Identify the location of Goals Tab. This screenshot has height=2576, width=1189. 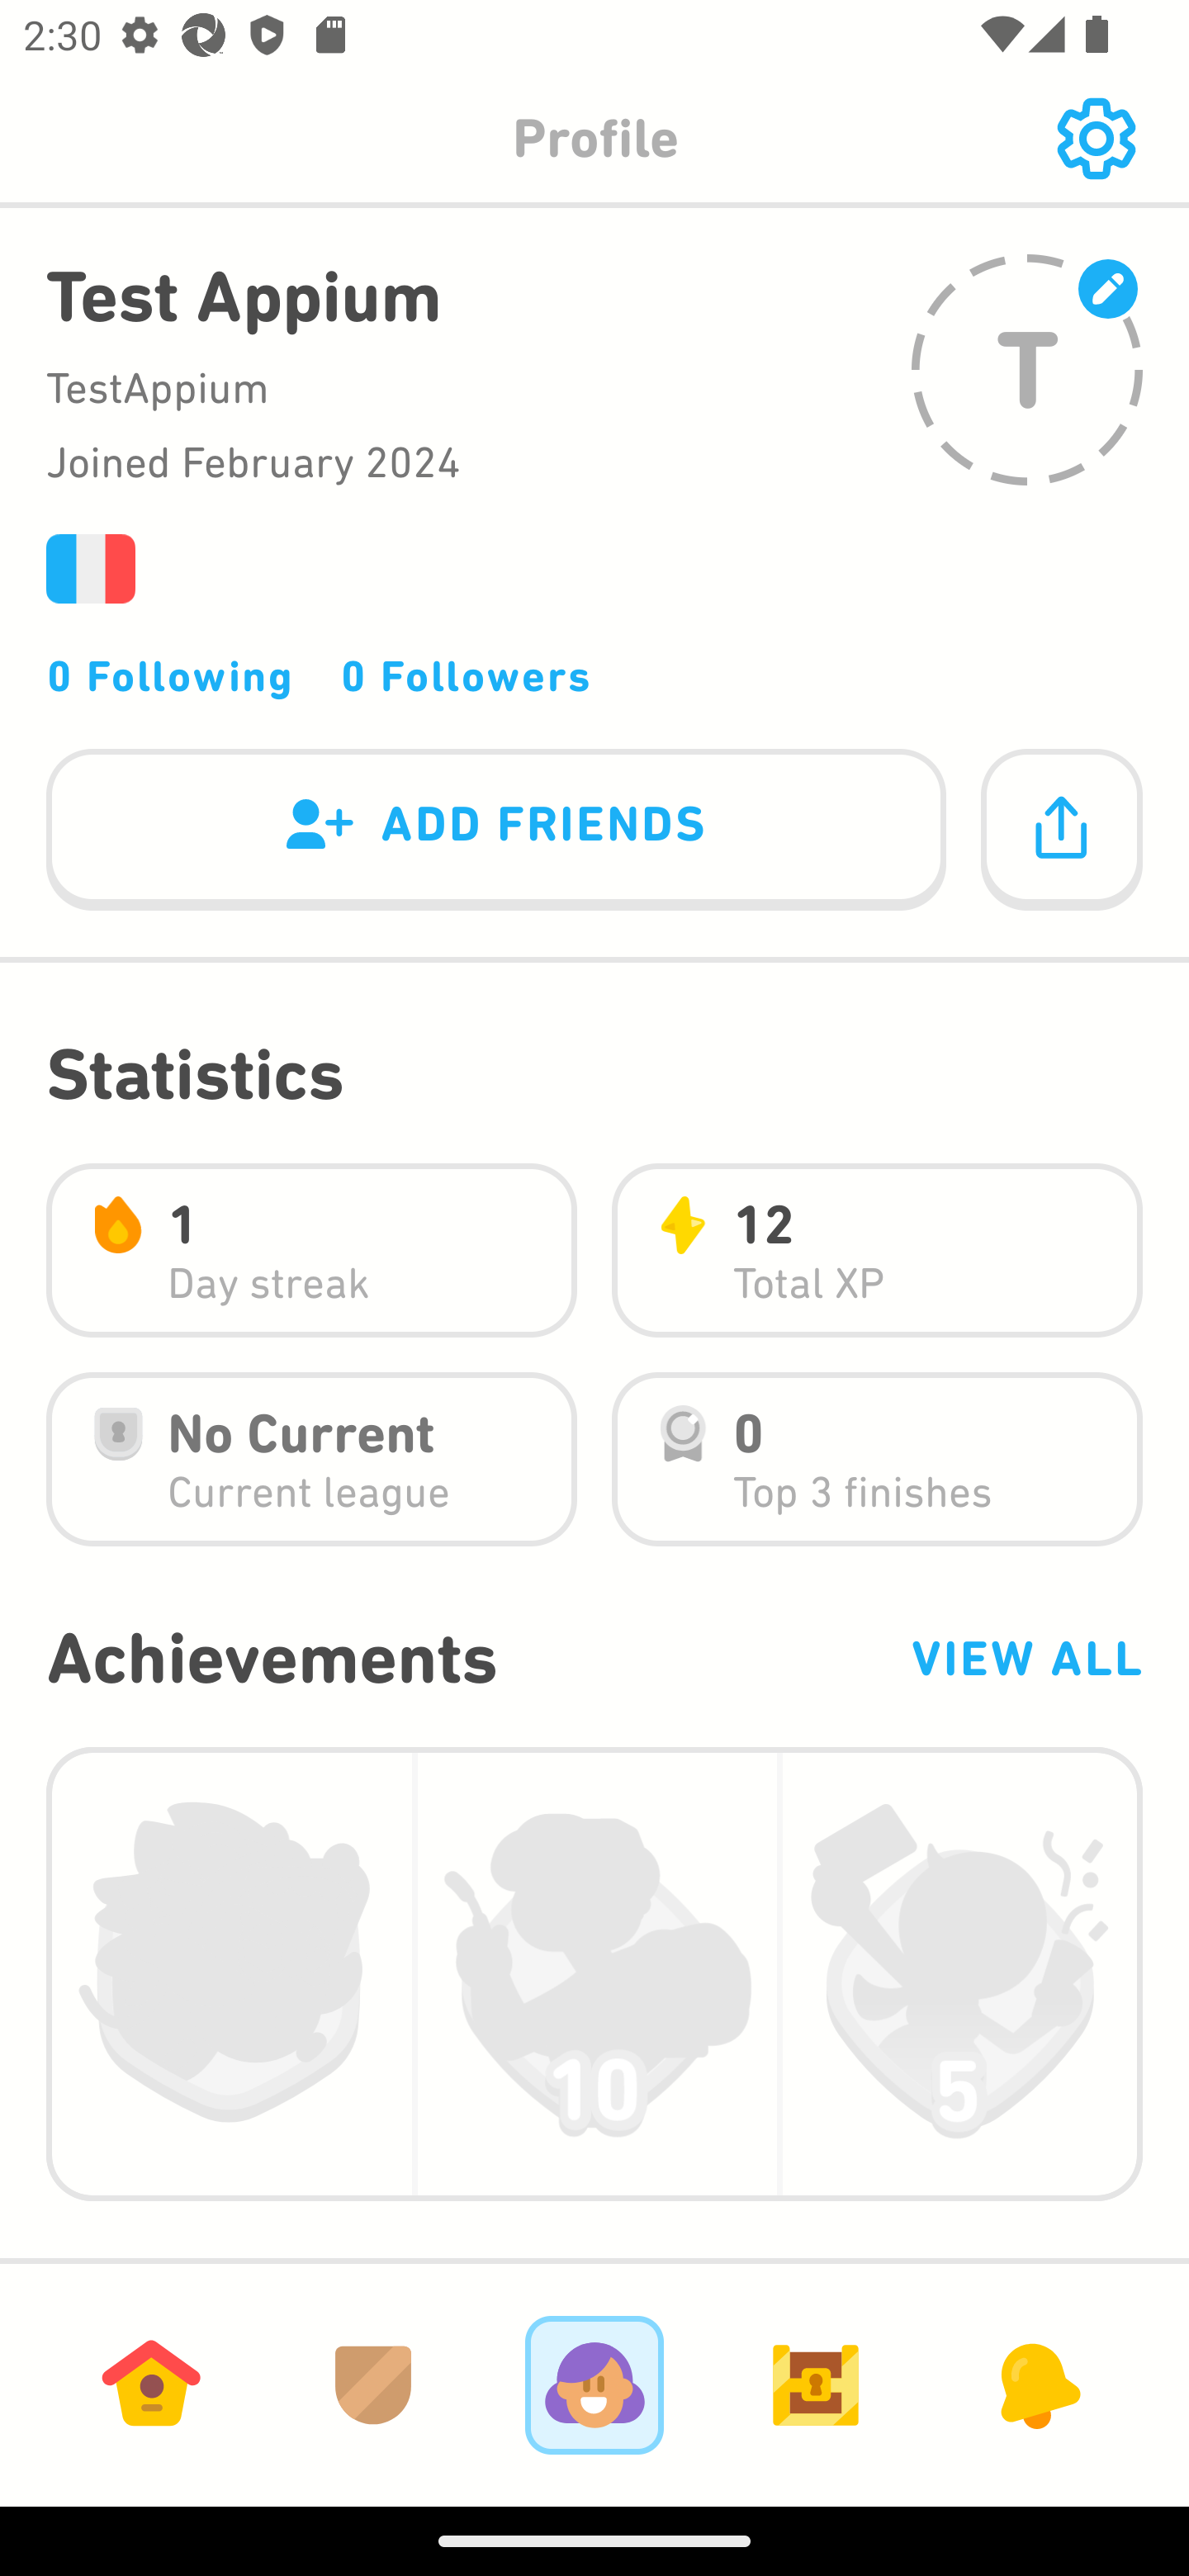
(816, 2384).